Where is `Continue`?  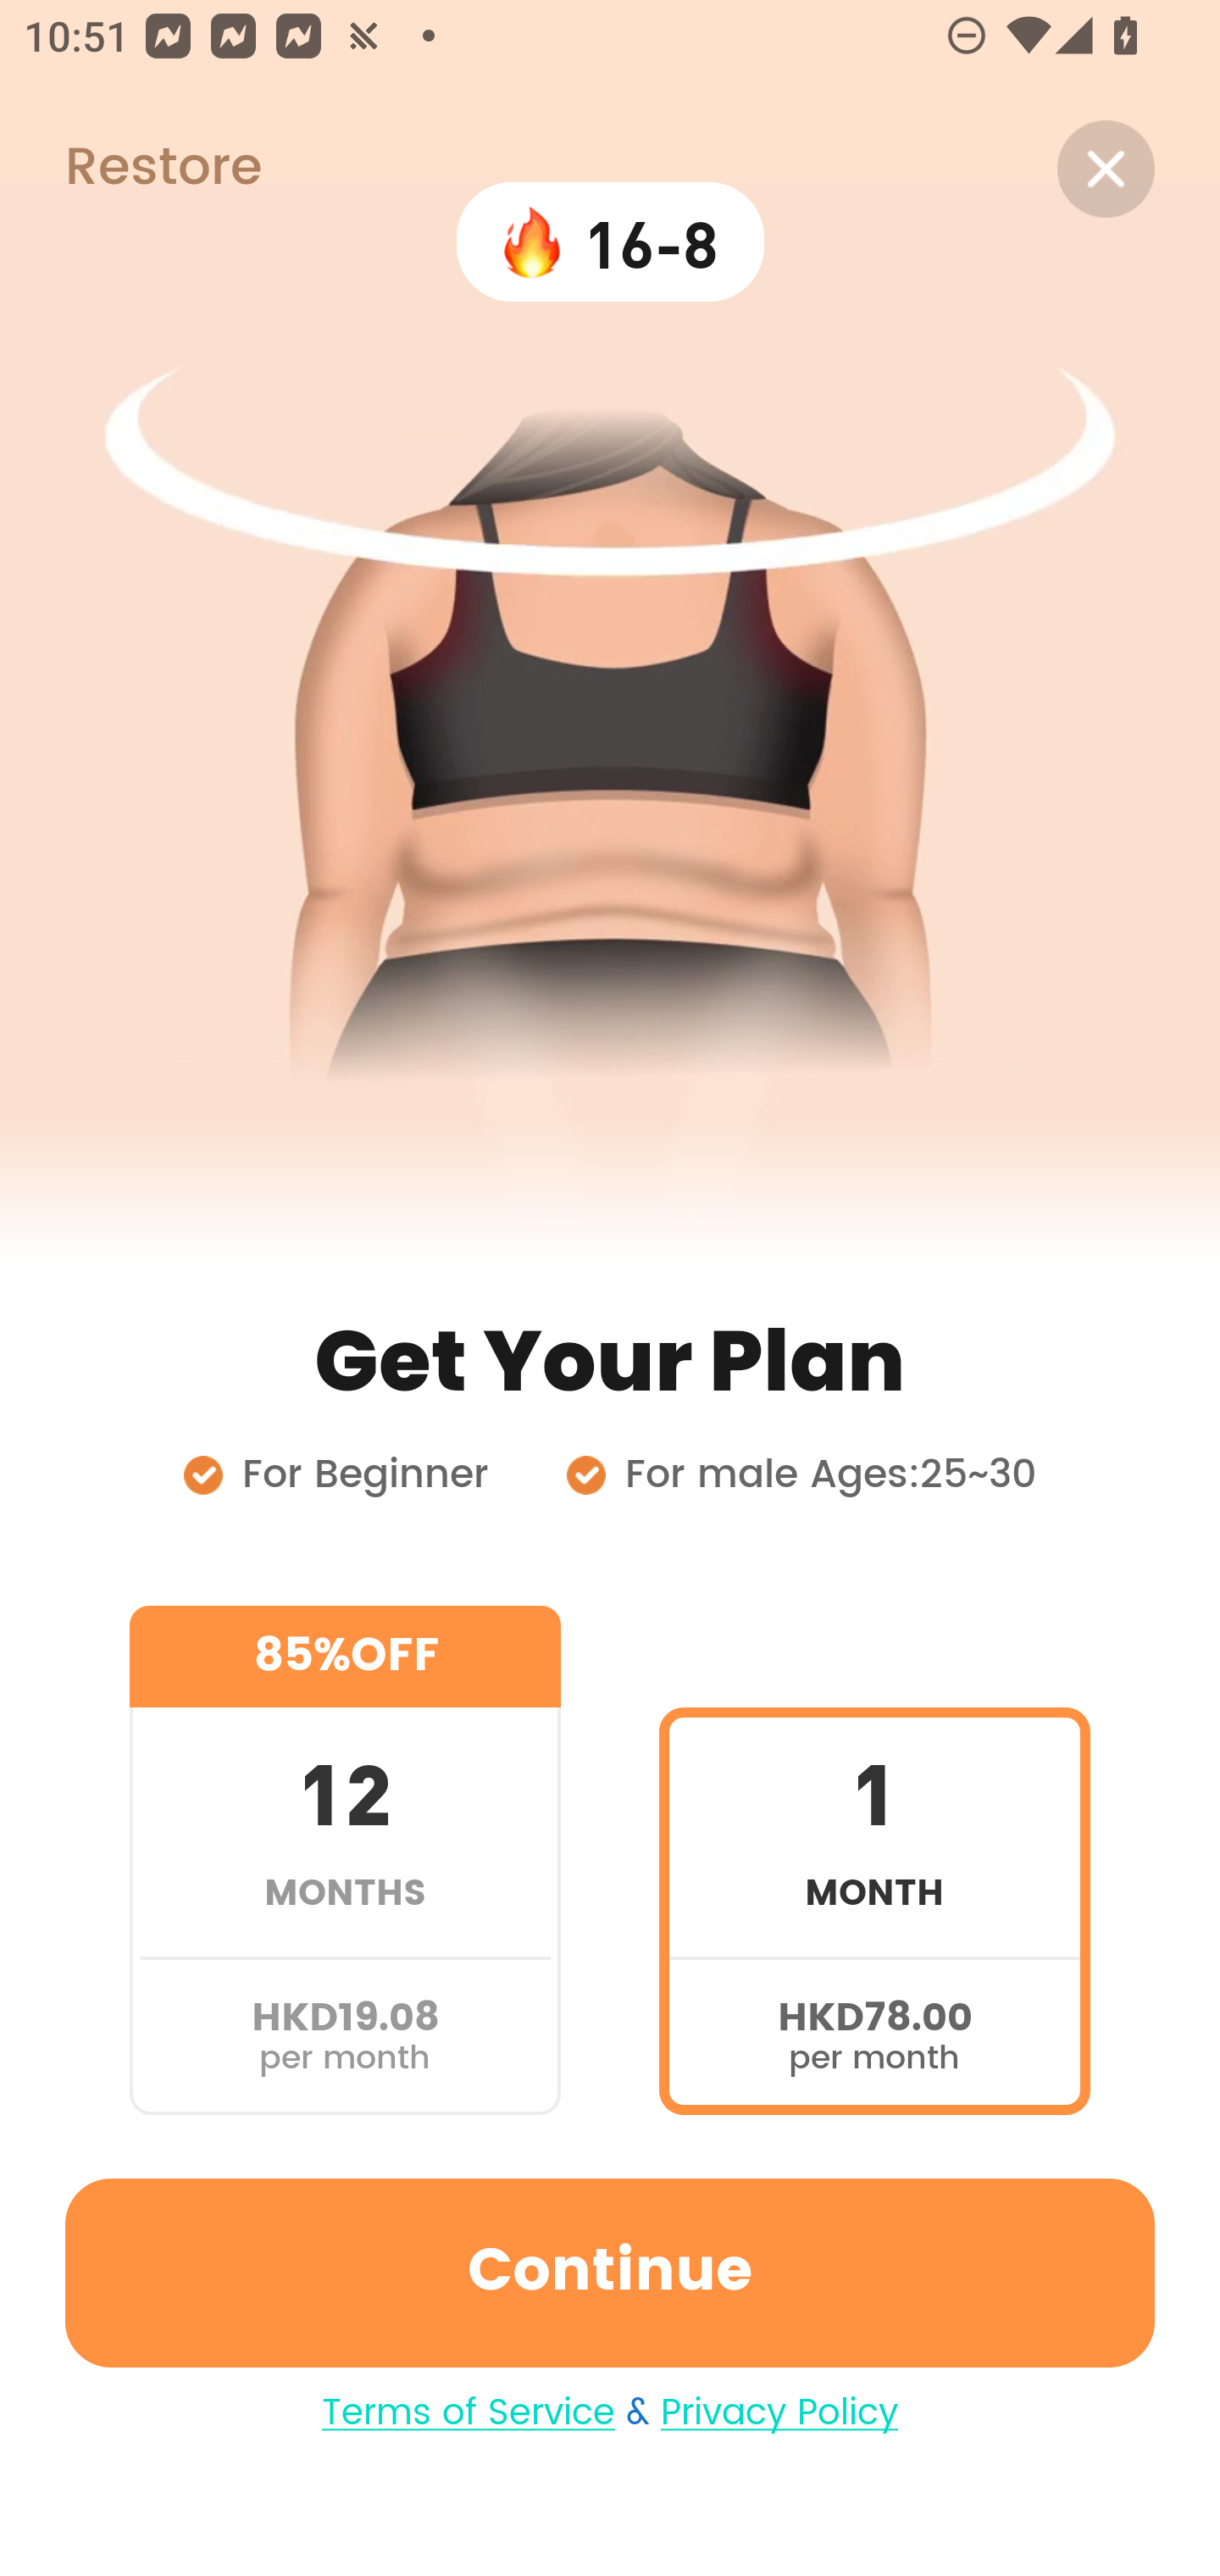
Continue is located at coordinates (610, 2273).